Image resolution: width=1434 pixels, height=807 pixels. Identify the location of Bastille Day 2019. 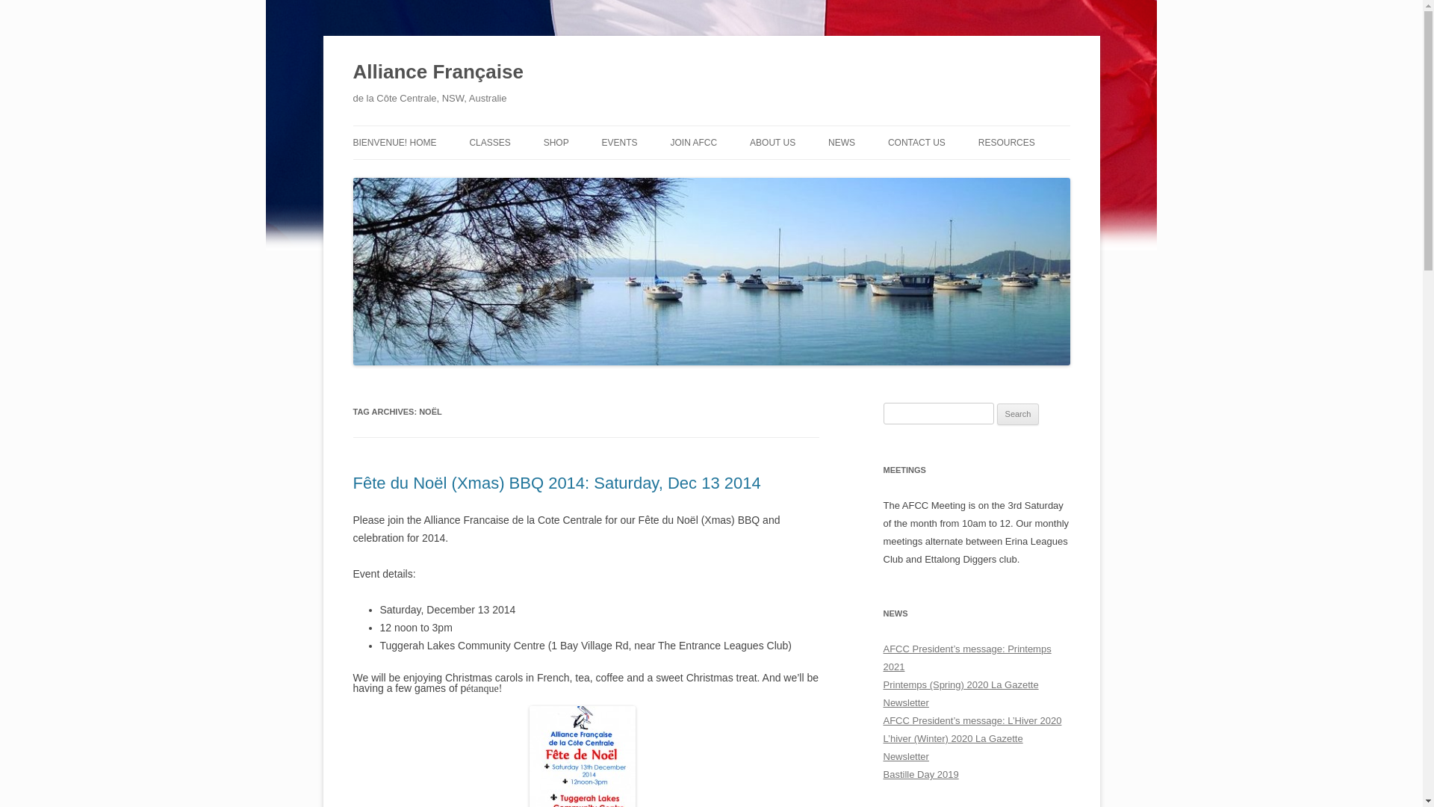
(920, 774).